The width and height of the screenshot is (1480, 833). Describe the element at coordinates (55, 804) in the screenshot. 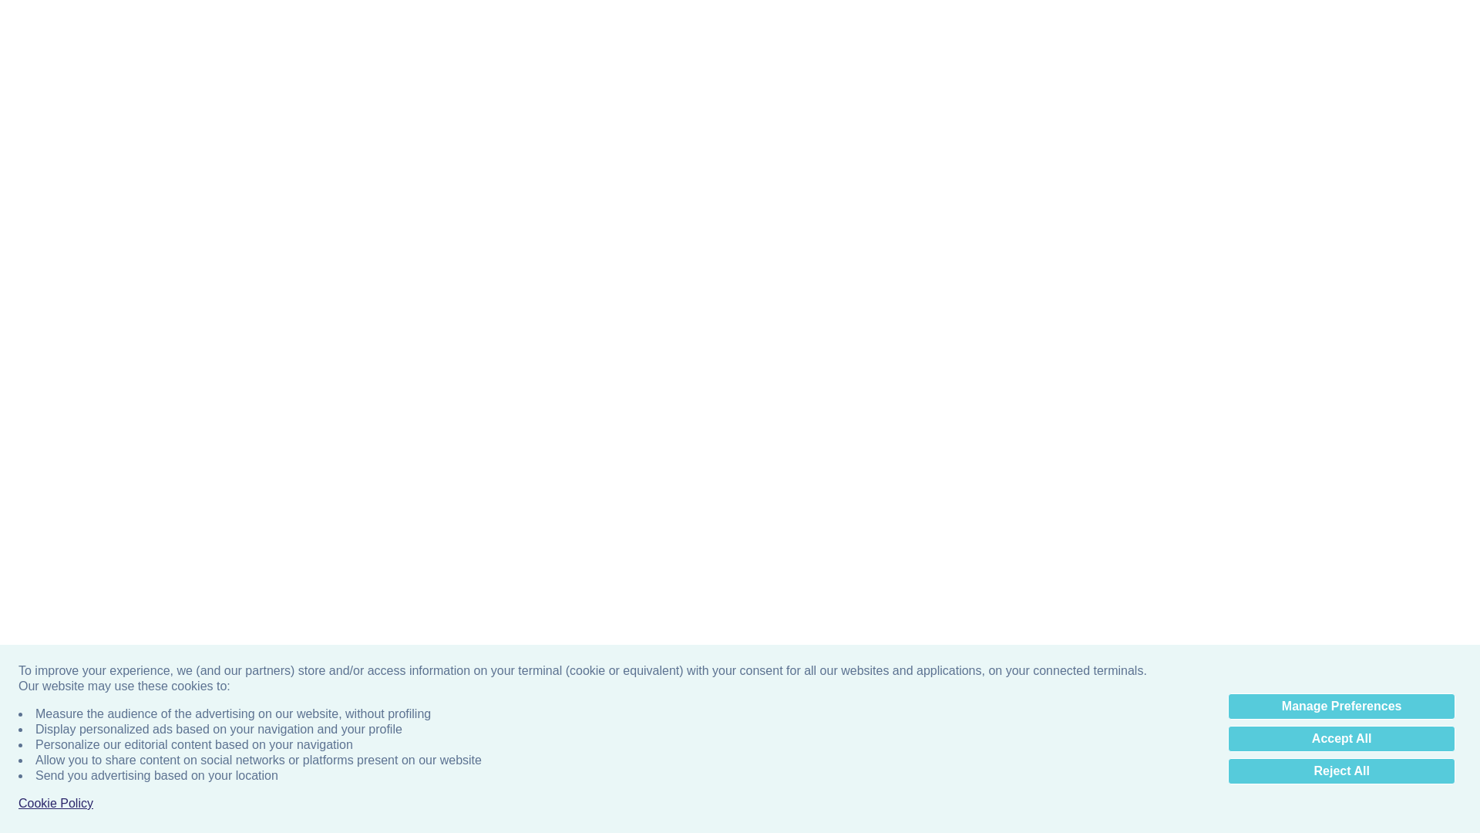

I see `Cookie Policy` at that location.